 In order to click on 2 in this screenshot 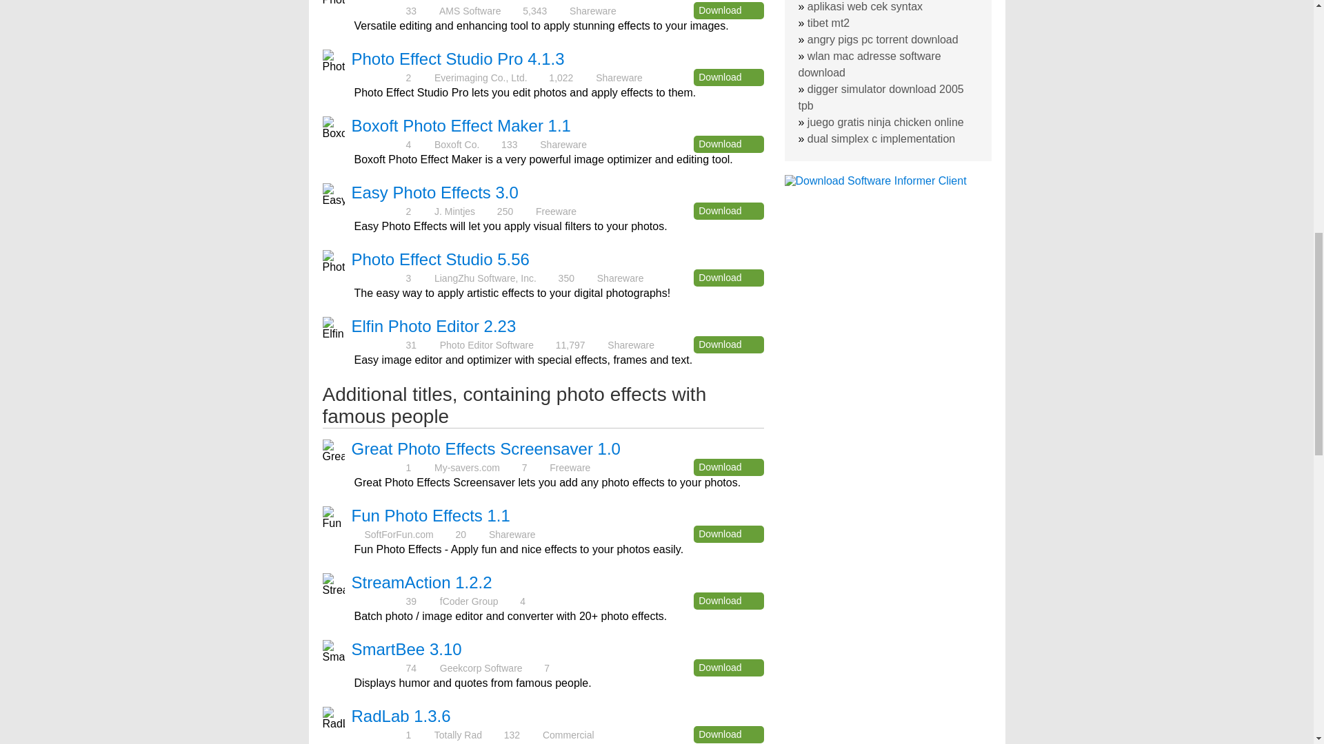, I will do `click(378, 144)`.